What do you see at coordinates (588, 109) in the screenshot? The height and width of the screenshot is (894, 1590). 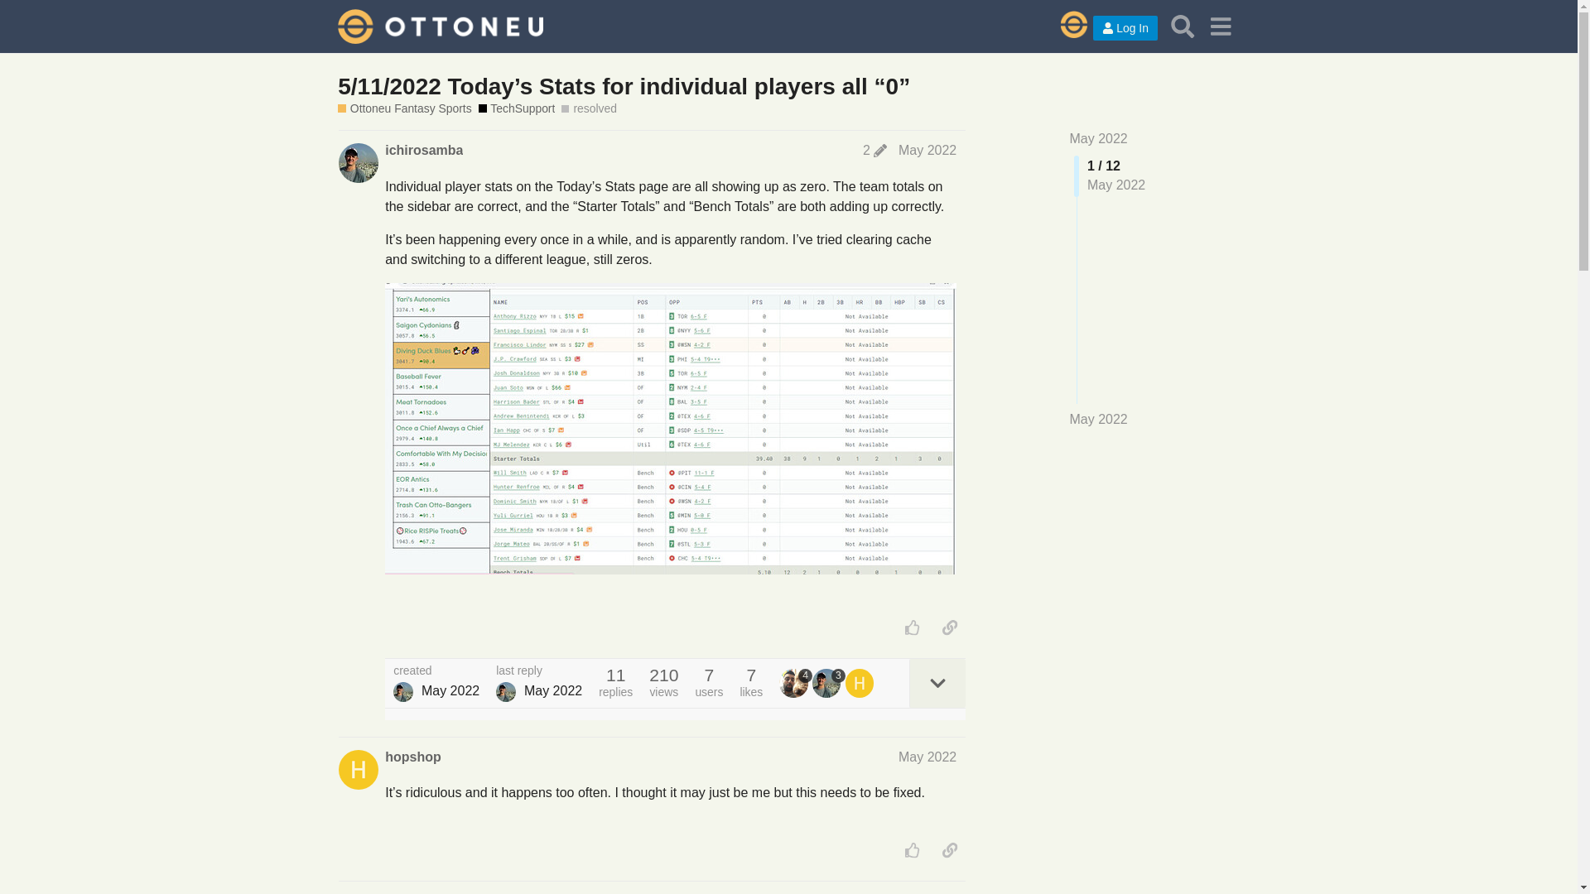 I see `resolved` at bounding box center [588, 109].